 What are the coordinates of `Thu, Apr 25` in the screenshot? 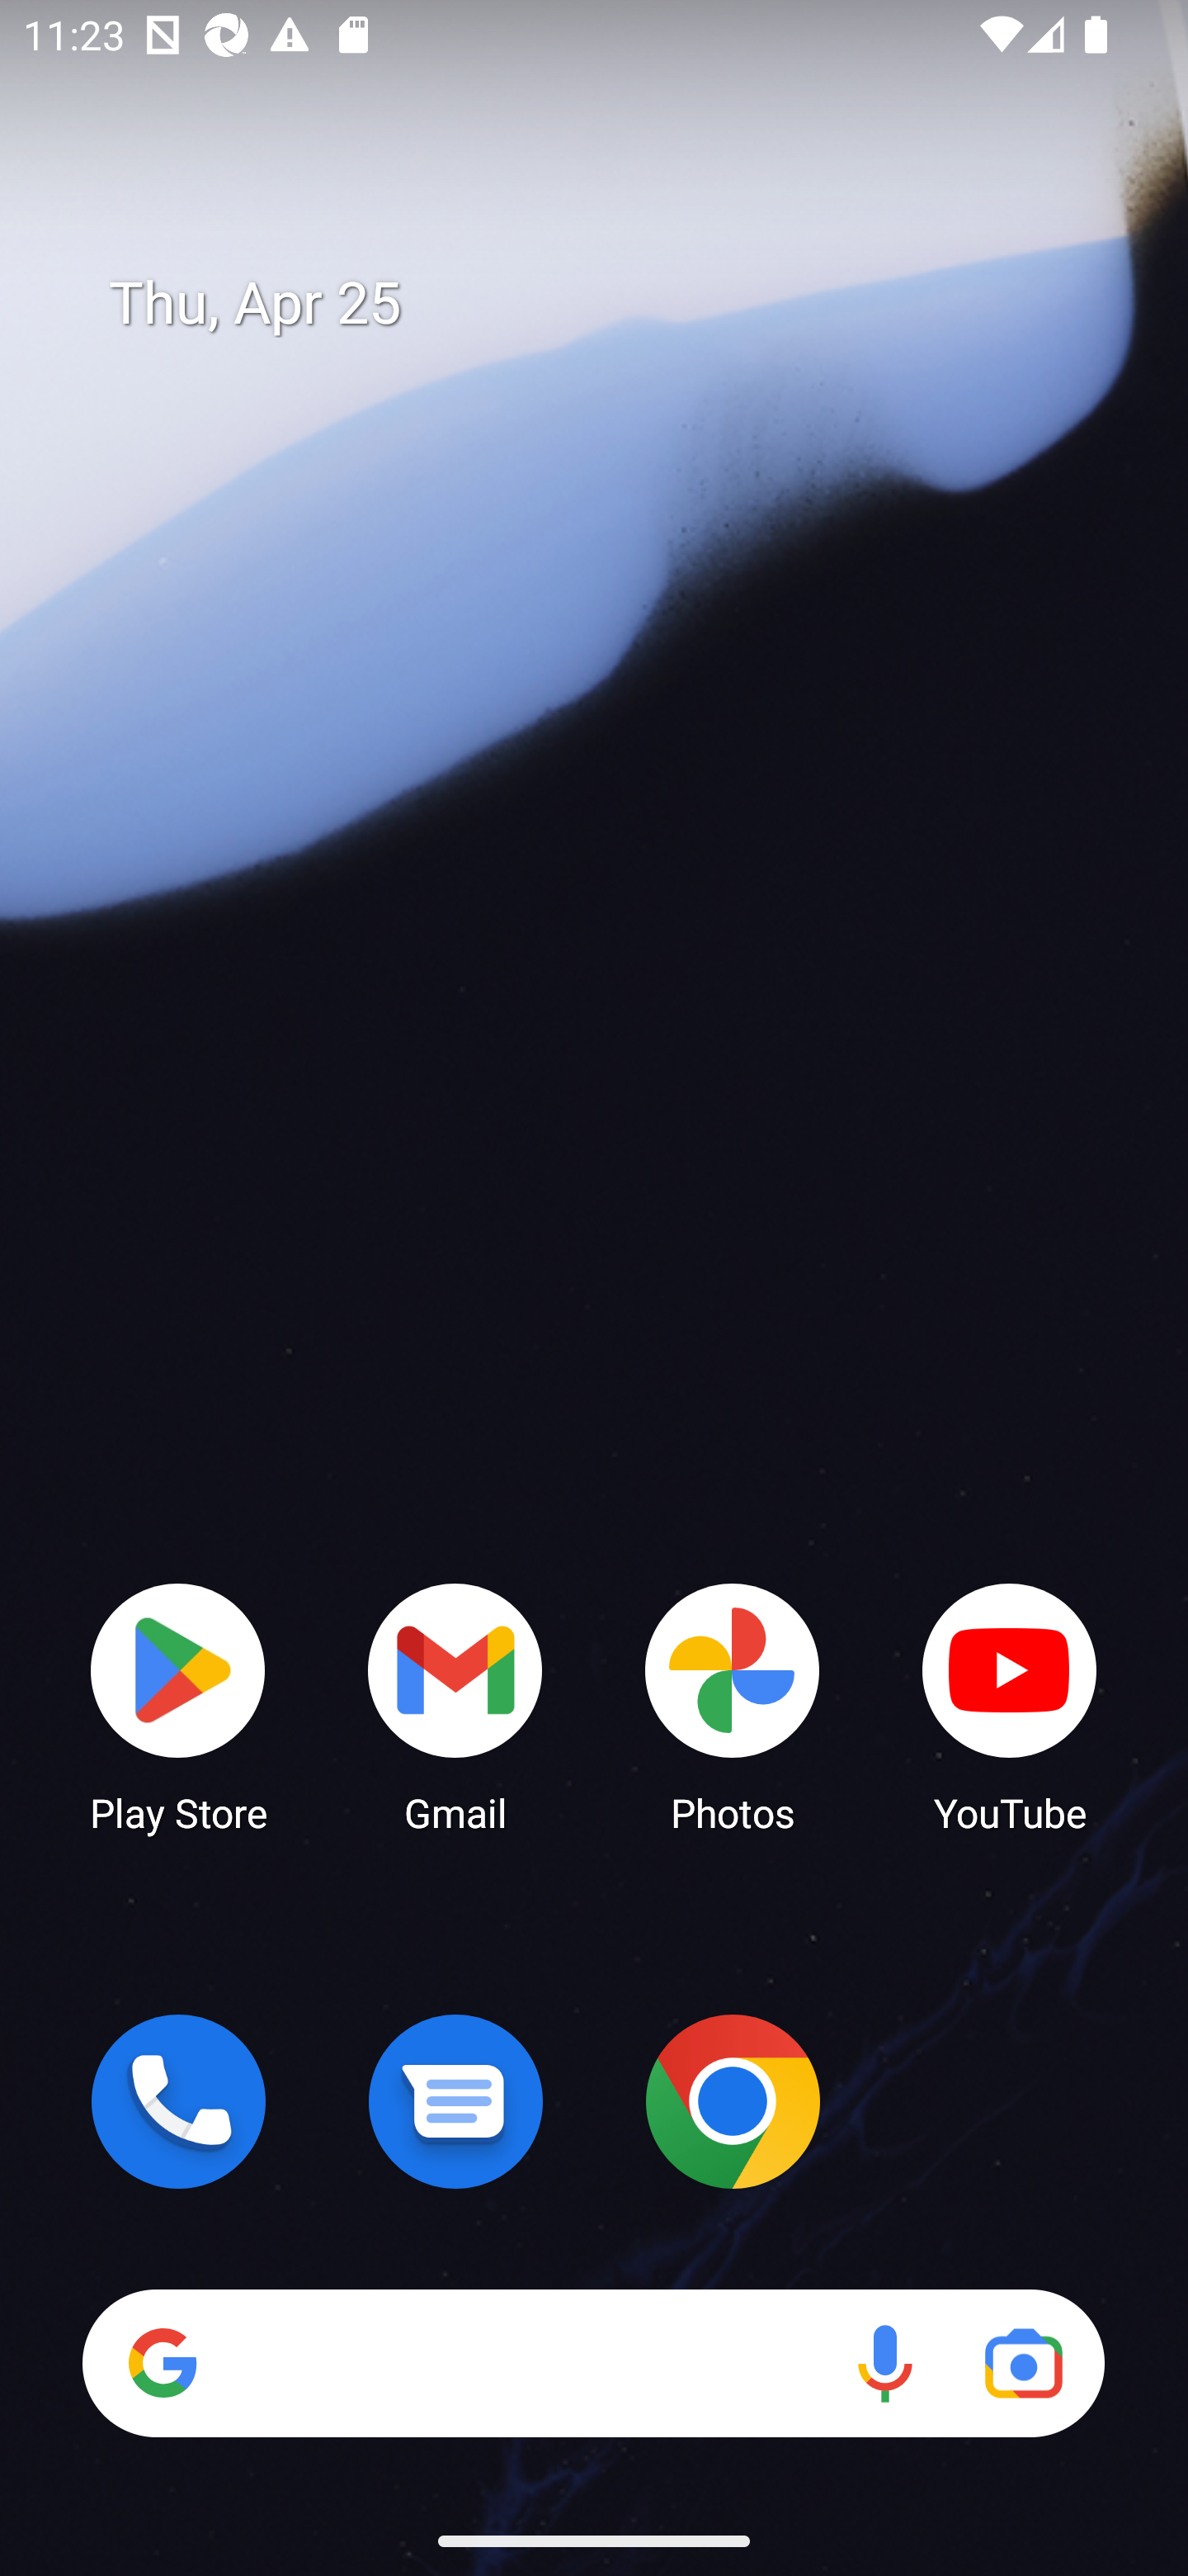 It's located at (617, 304).